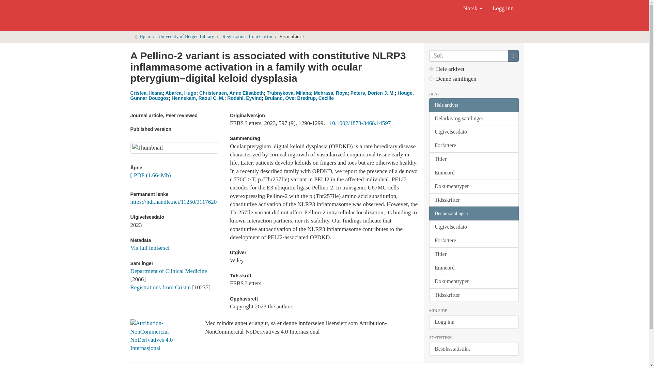  I want to click on University of Bergen Library, so click(186, 36).